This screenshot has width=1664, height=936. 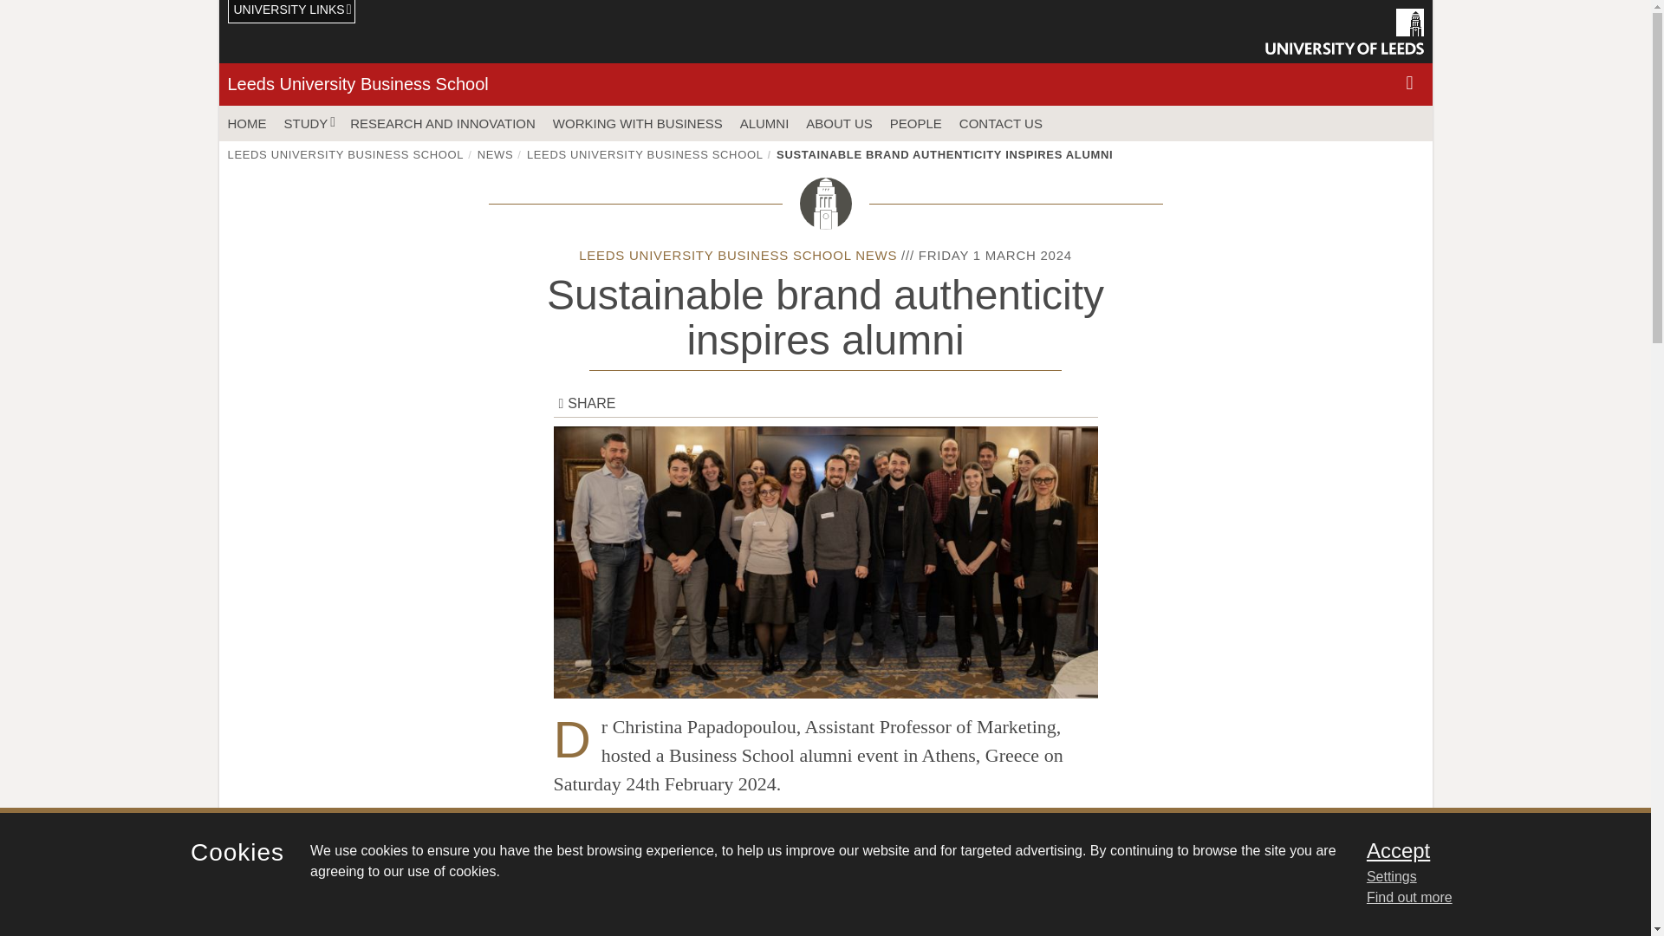 What do you see at coordinates (1409, 898) in the screenshot?
I see `Find out more` at bounding box center [1409, 898].